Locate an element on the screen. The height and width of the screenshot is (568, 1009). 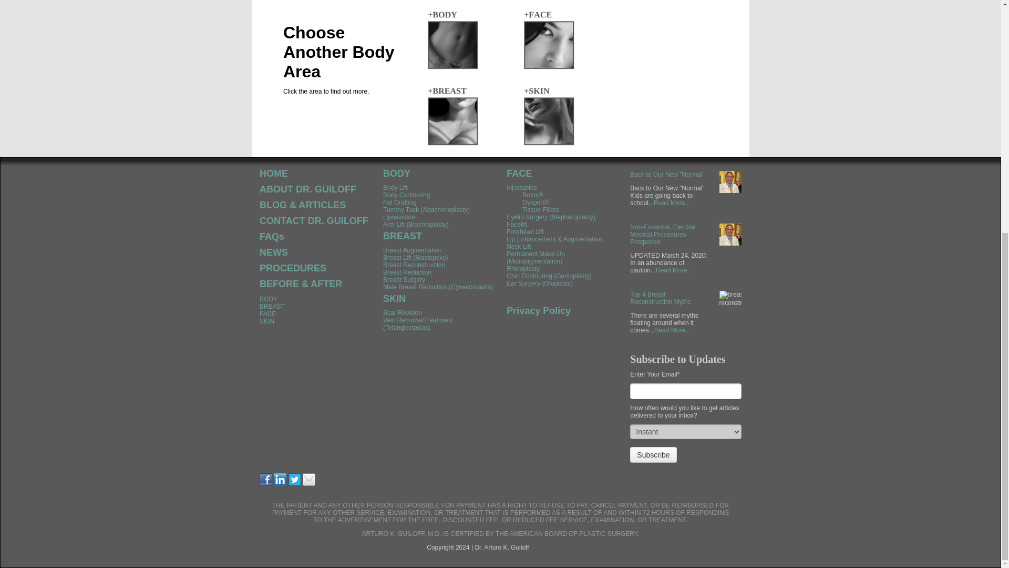
PROCEDURES is located at coordinates (292, 268).